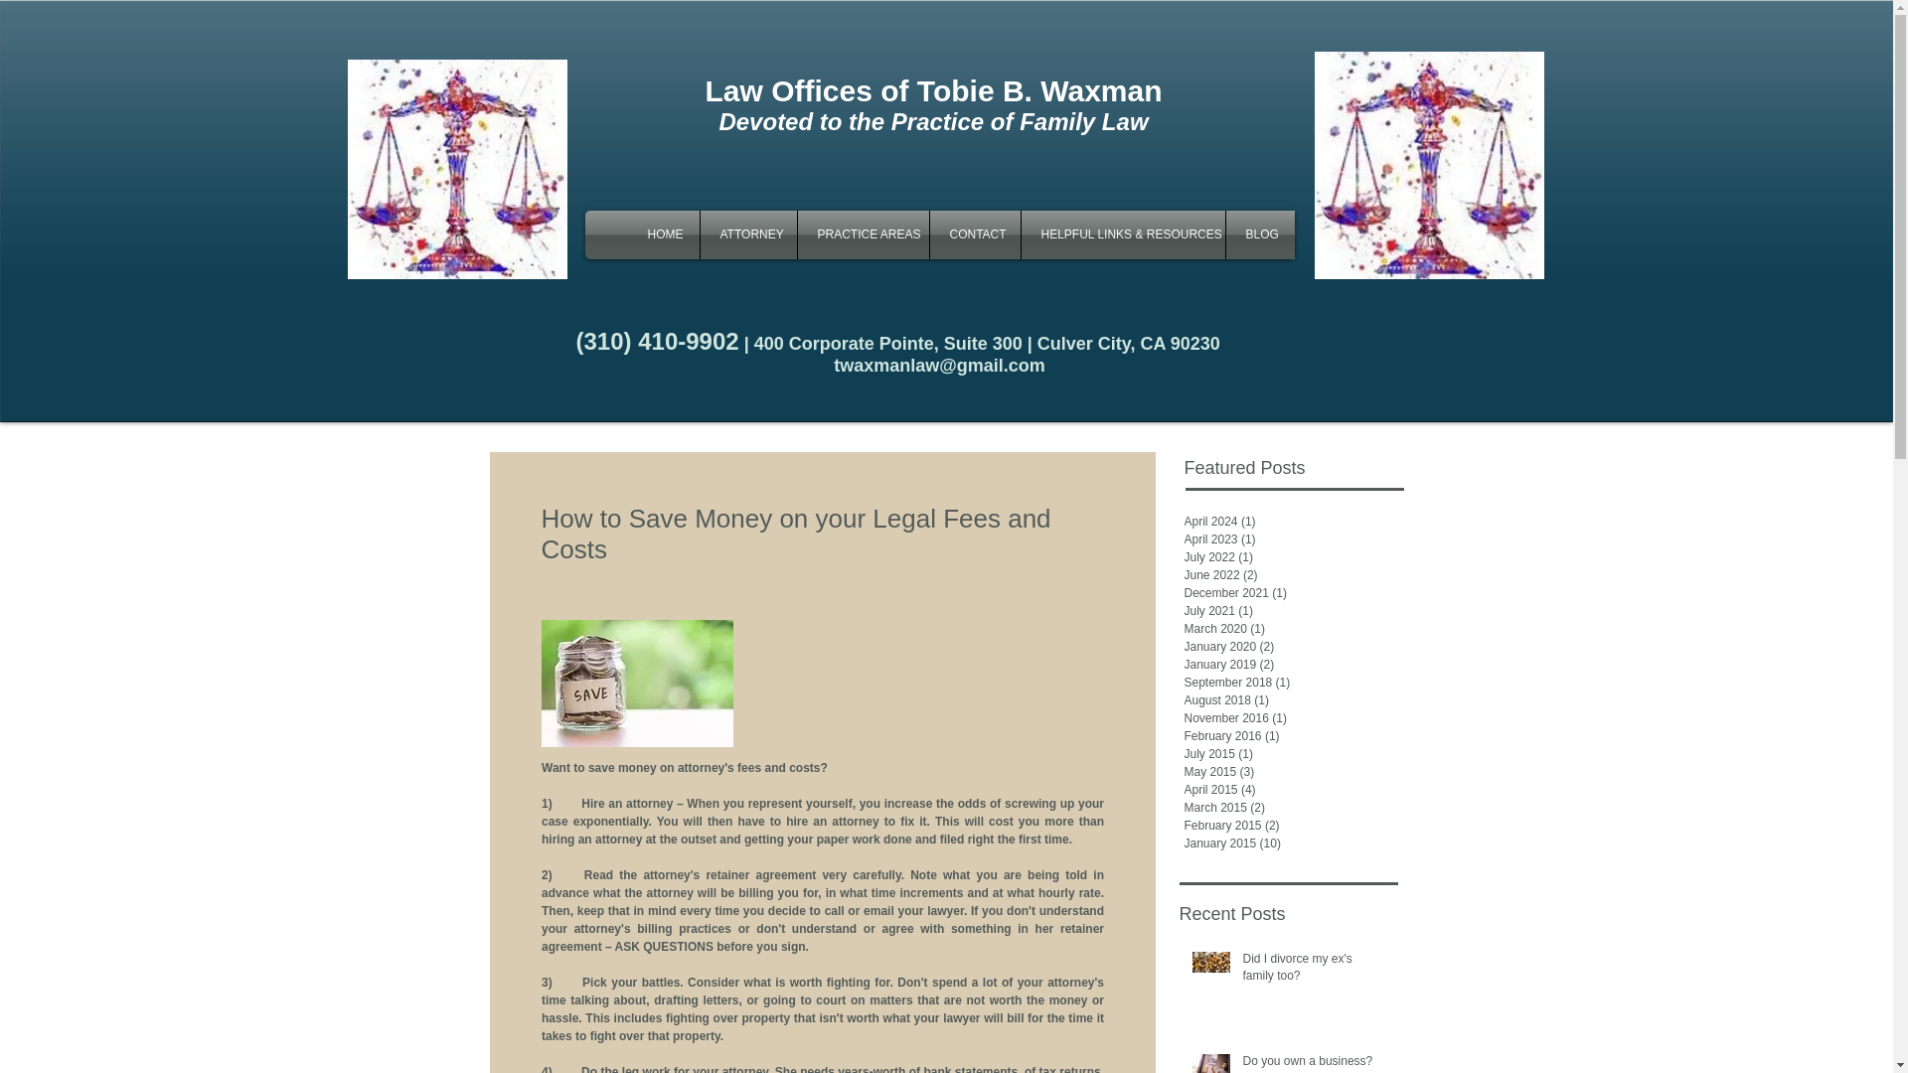  I want to click on CONTACT, so click(976, 234).